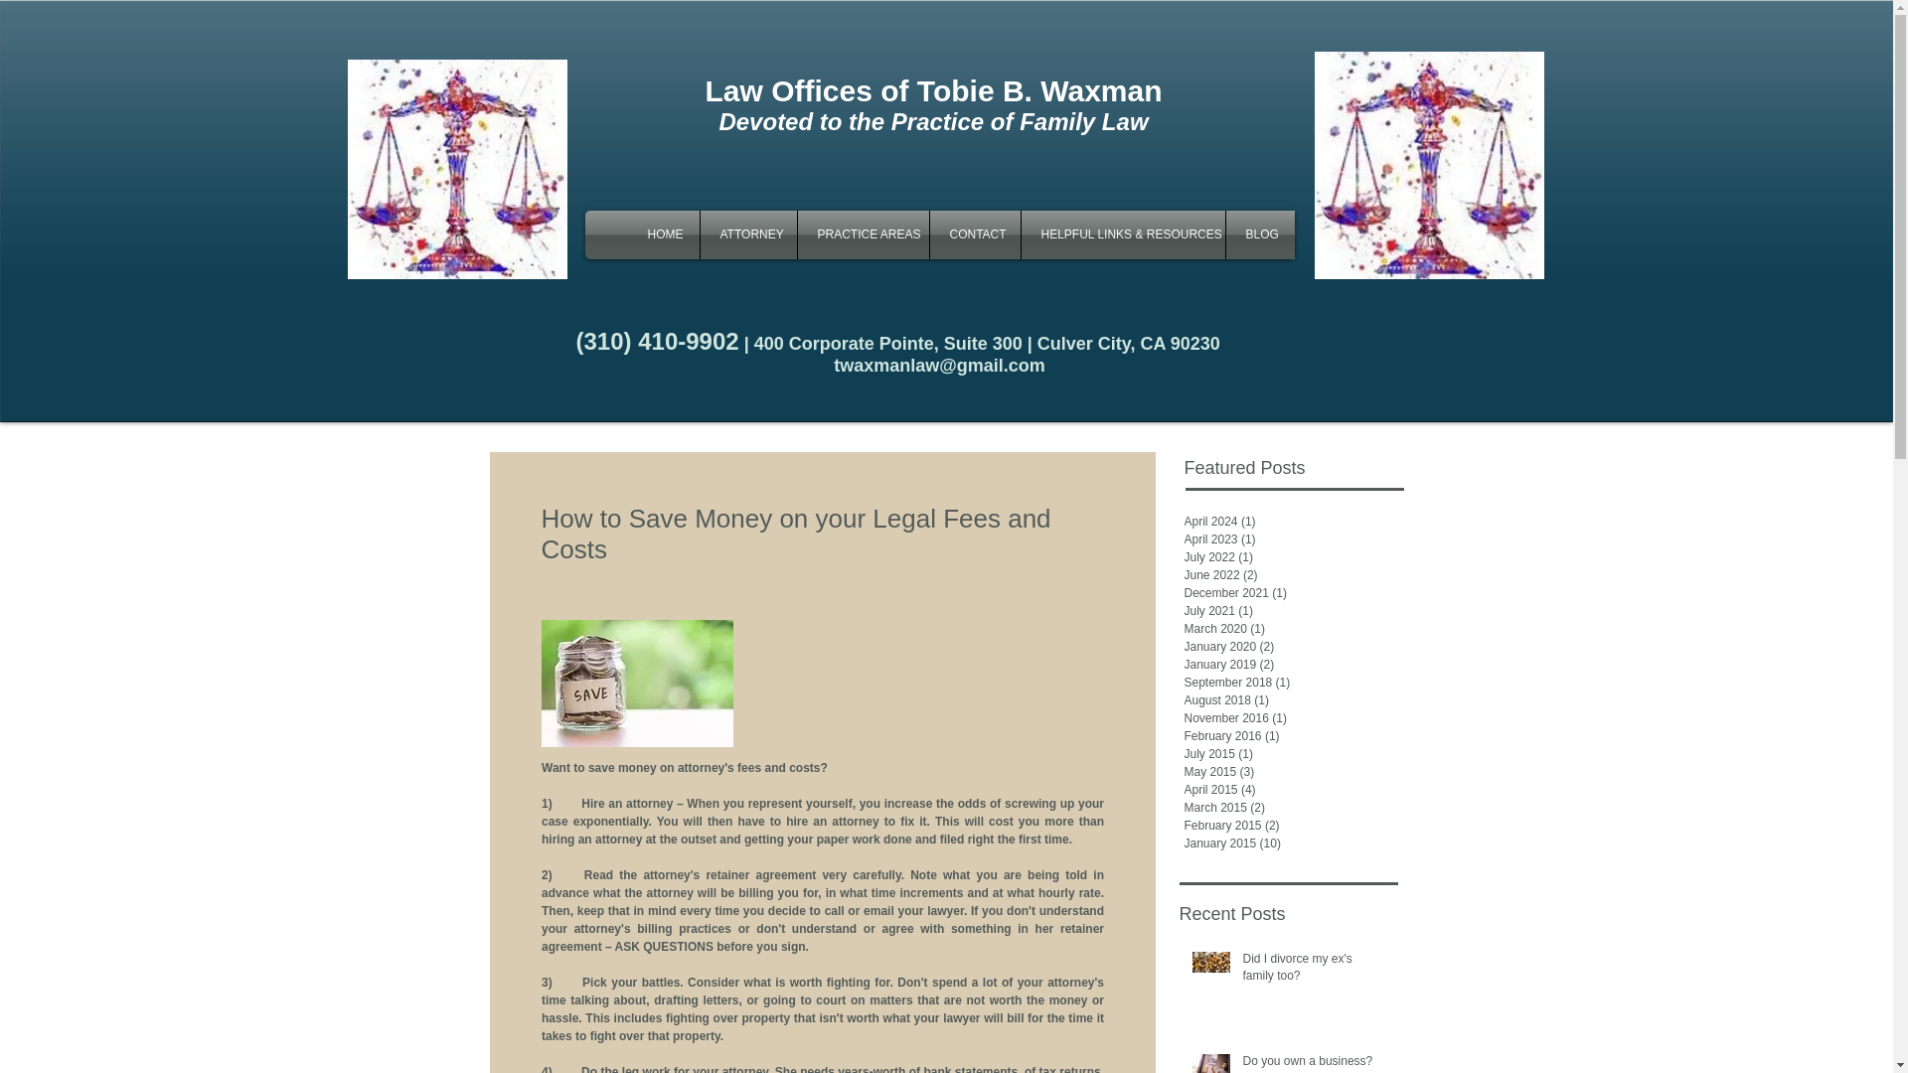  I want to click on CONTACT, so click(976, 234).